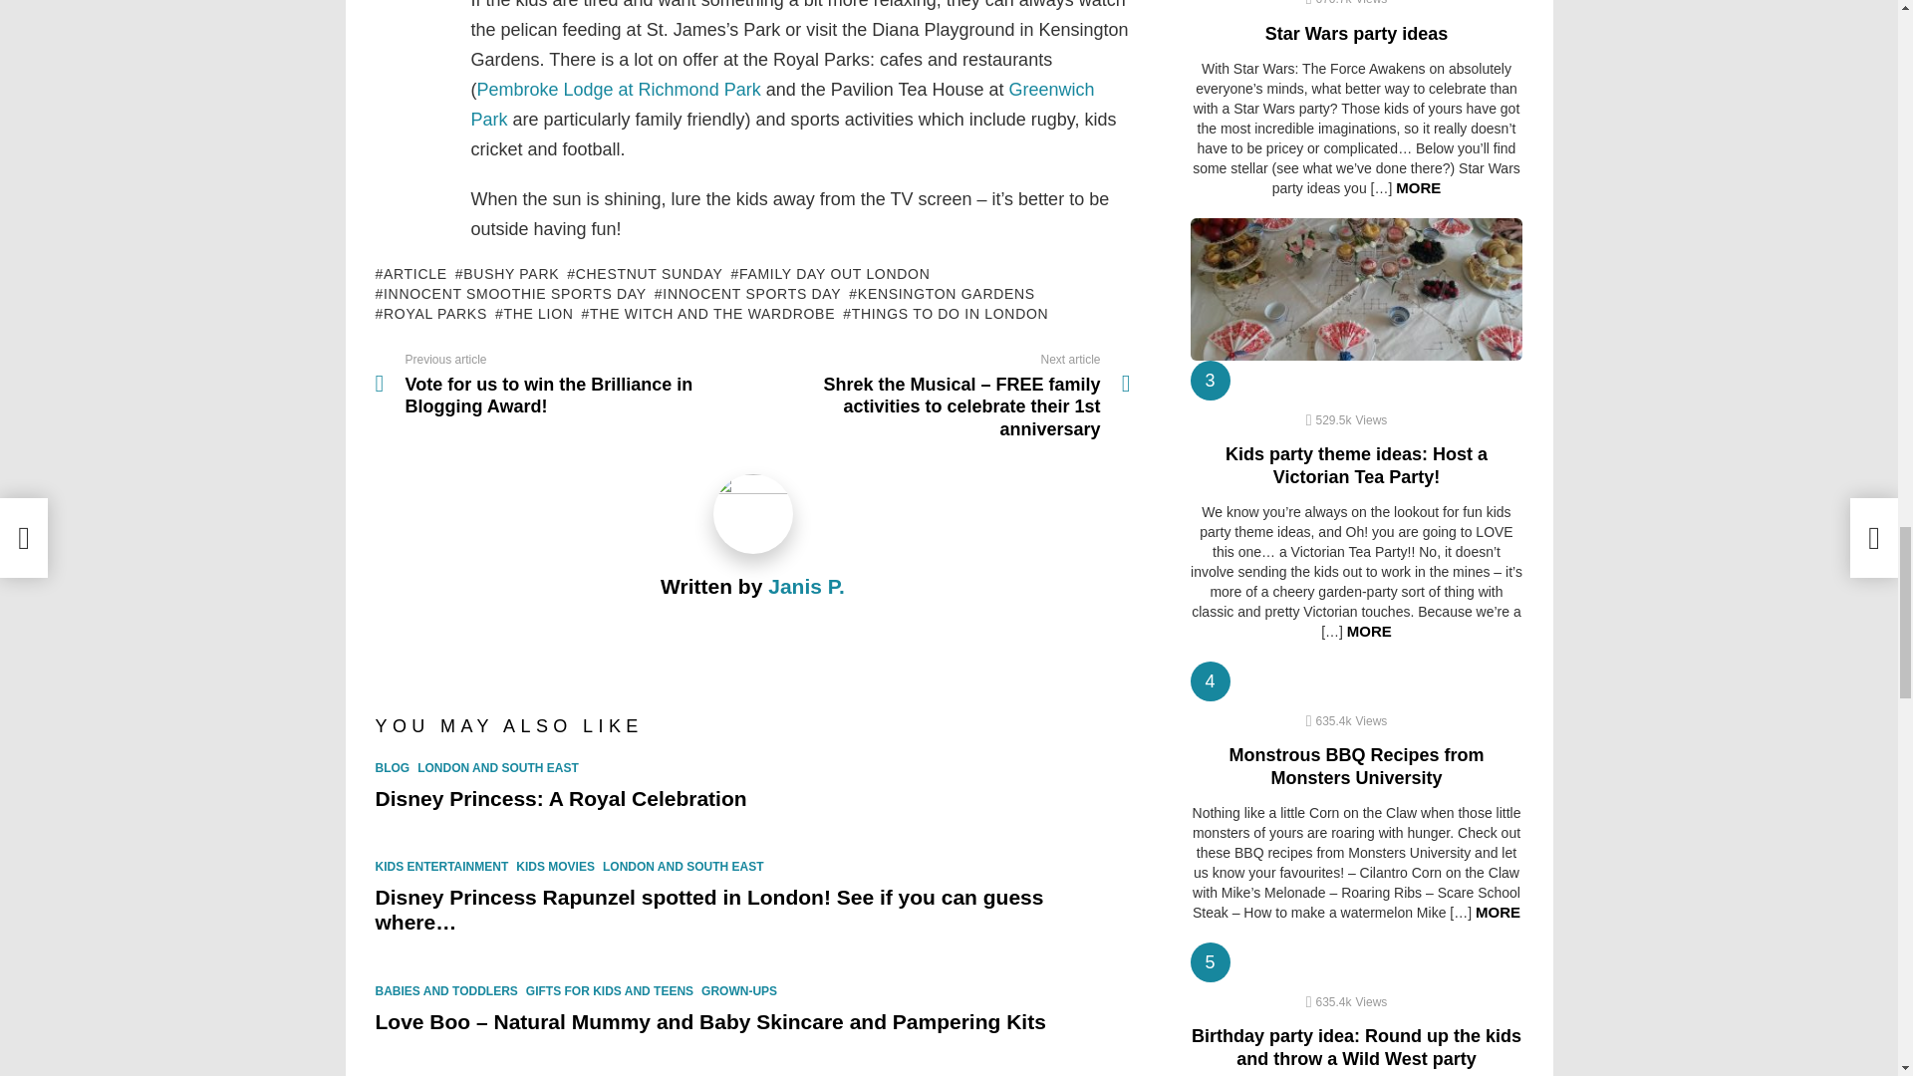 The image size is (1913, 1076). Describe the element at coordinates (830, 273) in the screenshot. I see `FAMILY DAY OUT LONDON` at that location.